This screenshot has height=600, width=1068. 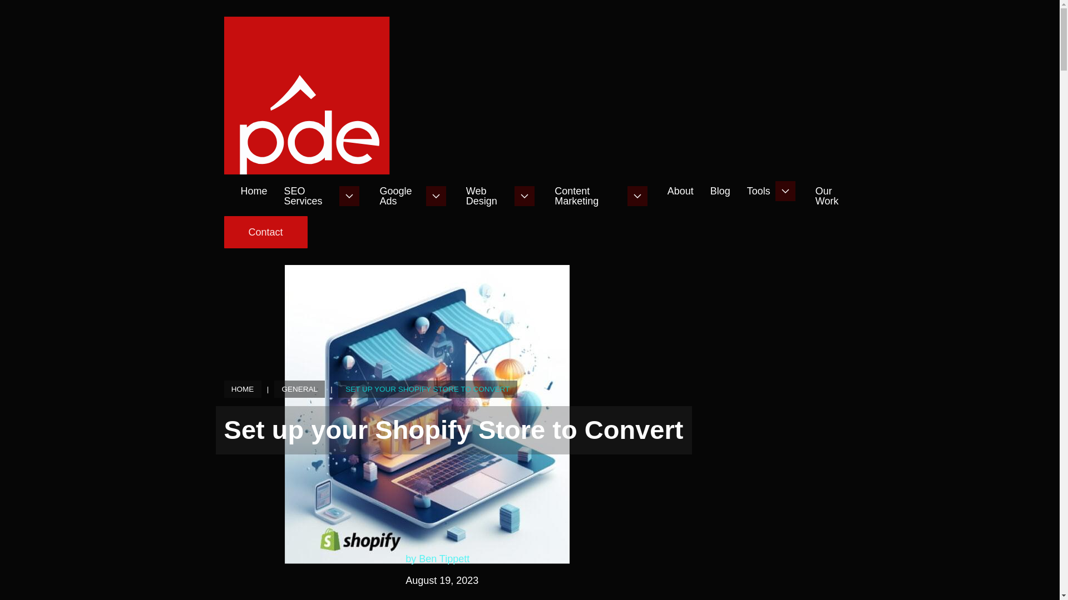 I want to click on Our Work, so click(x=834, y=196).